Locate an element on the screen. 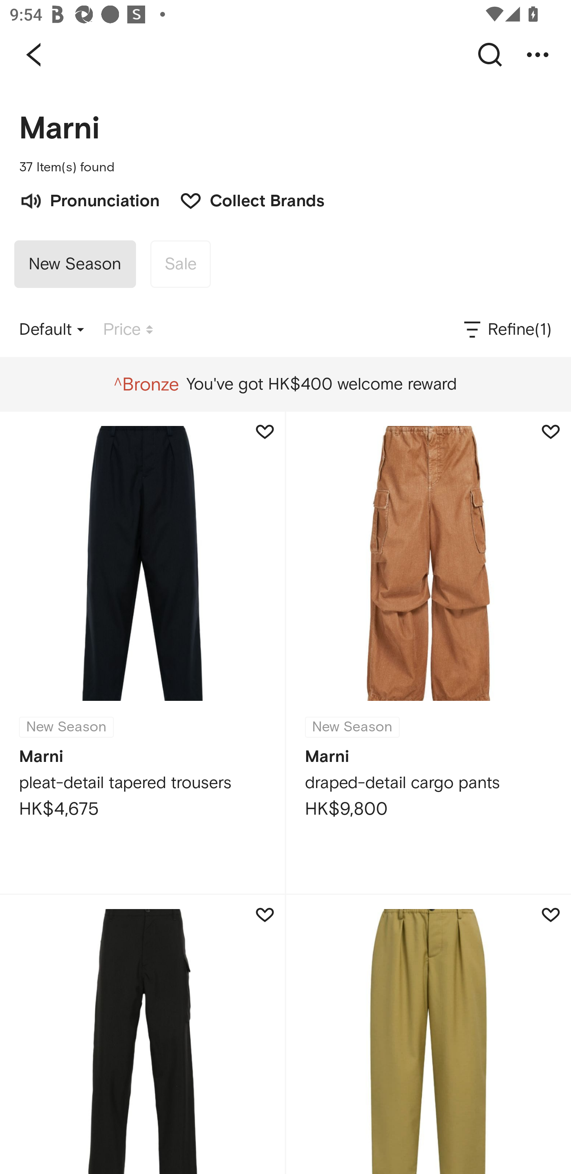 The width and height of the screenshot is (571, 1174). Price is located at coordinates (128, 330).